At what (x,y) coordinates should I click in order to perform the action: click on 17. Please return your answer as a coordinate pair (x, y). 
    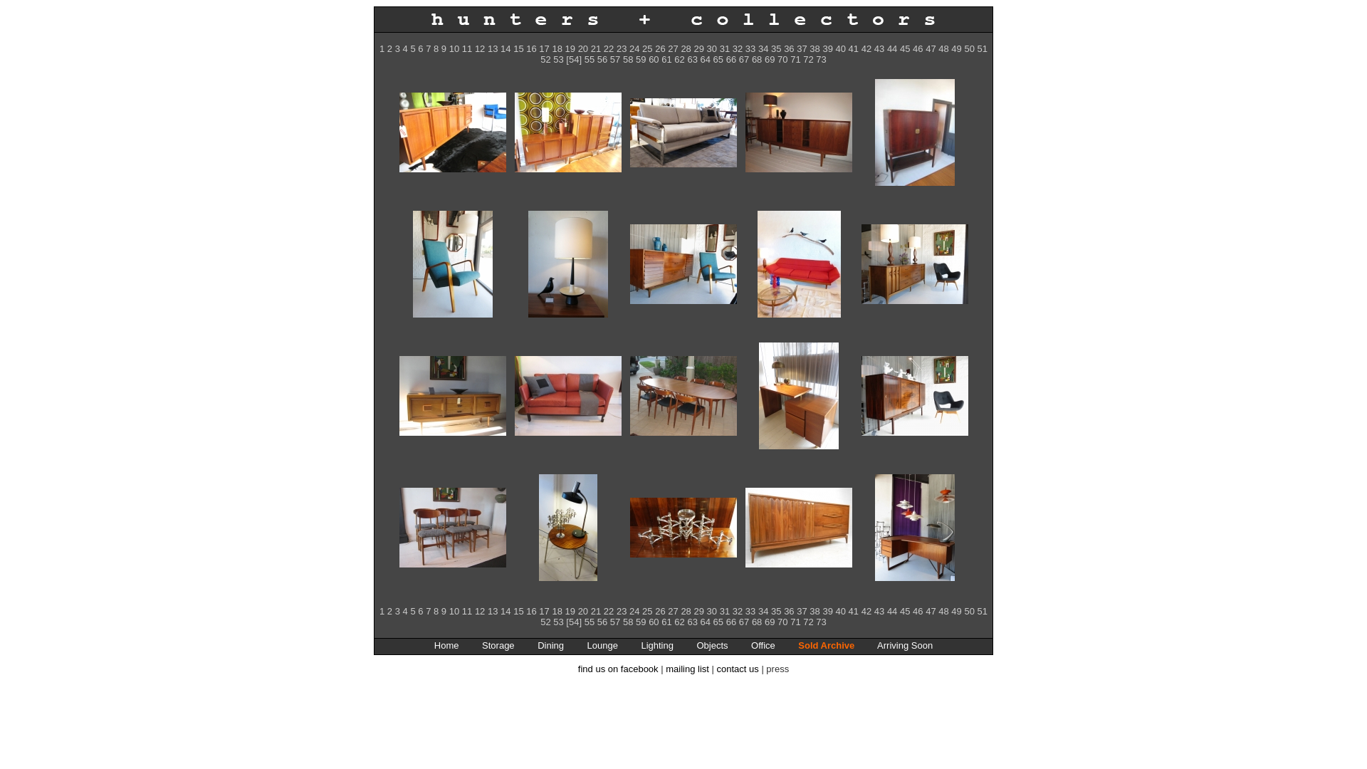
    Looking at the image, I should click on (544, 48).